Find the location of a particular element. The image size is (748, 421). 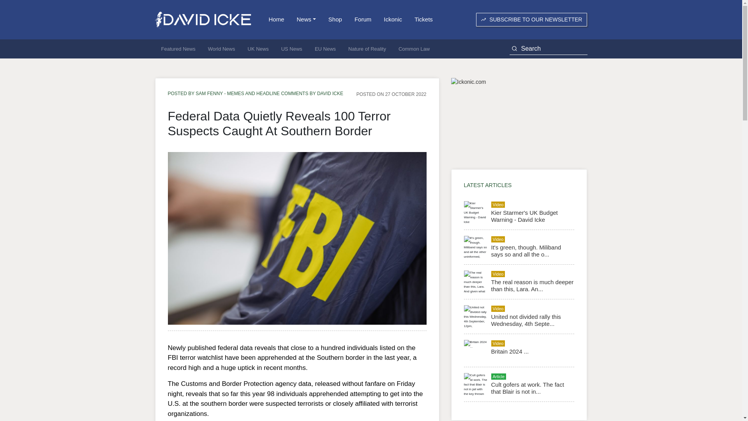

Kier Starmer's UK Budget Warning - David Icke is located at coordinates (524, 216).